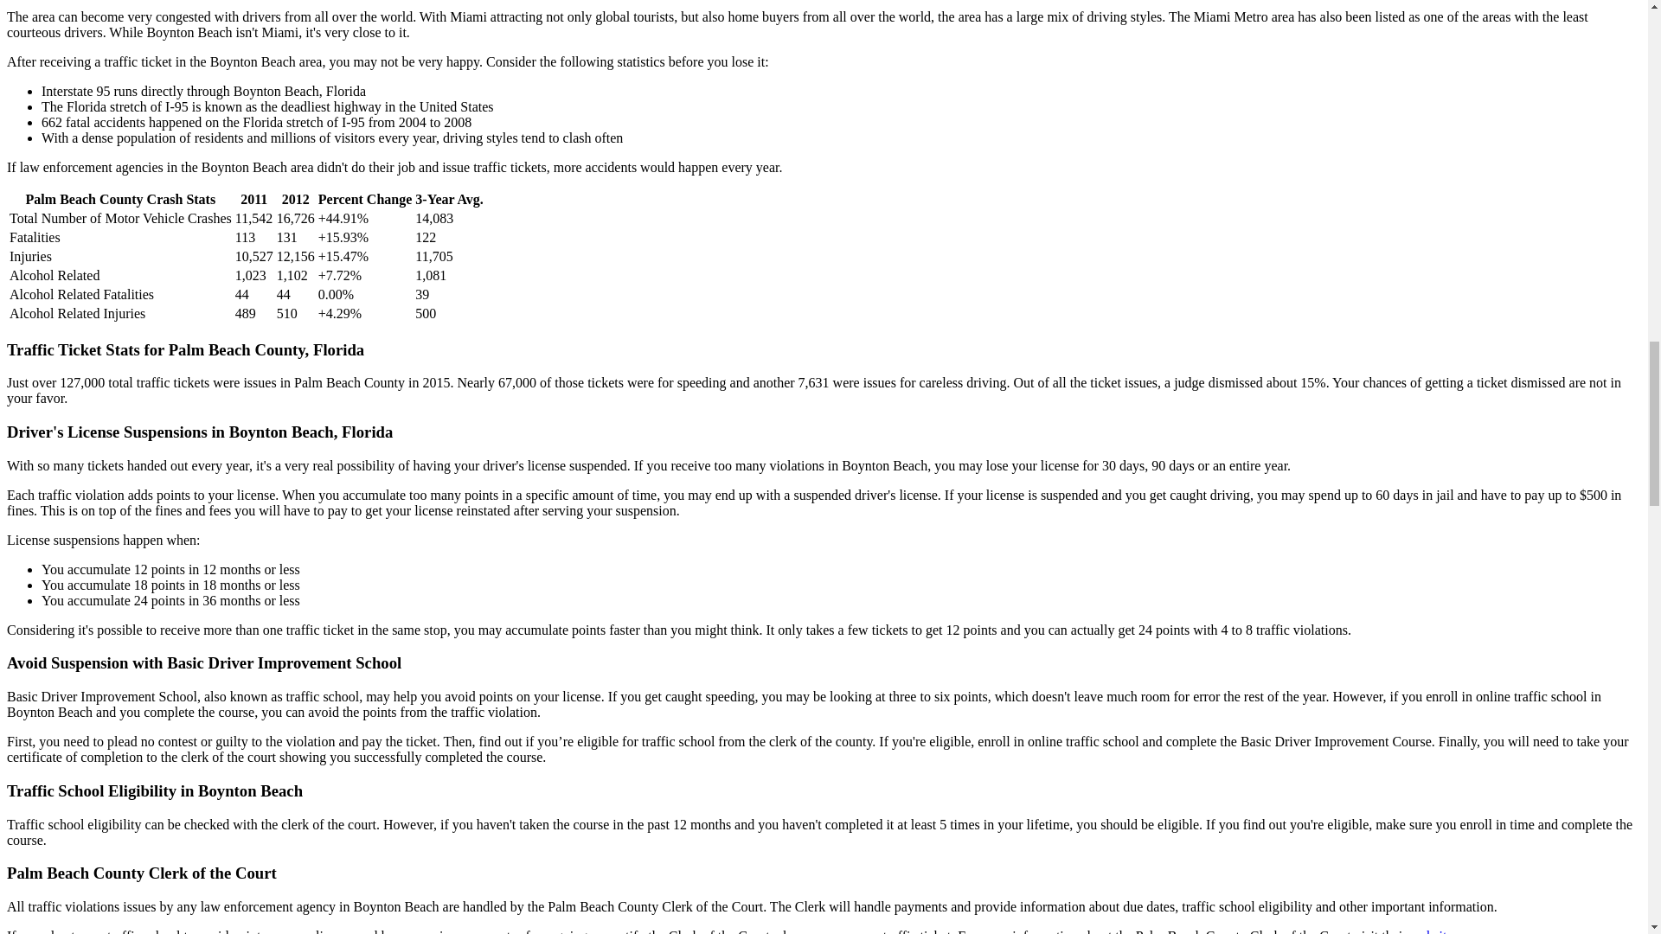 The image size is (1661, 934). What do you see at coordinates (1432, 931) in the screenshot?
I see `website` at bounding box center [1432, 931].